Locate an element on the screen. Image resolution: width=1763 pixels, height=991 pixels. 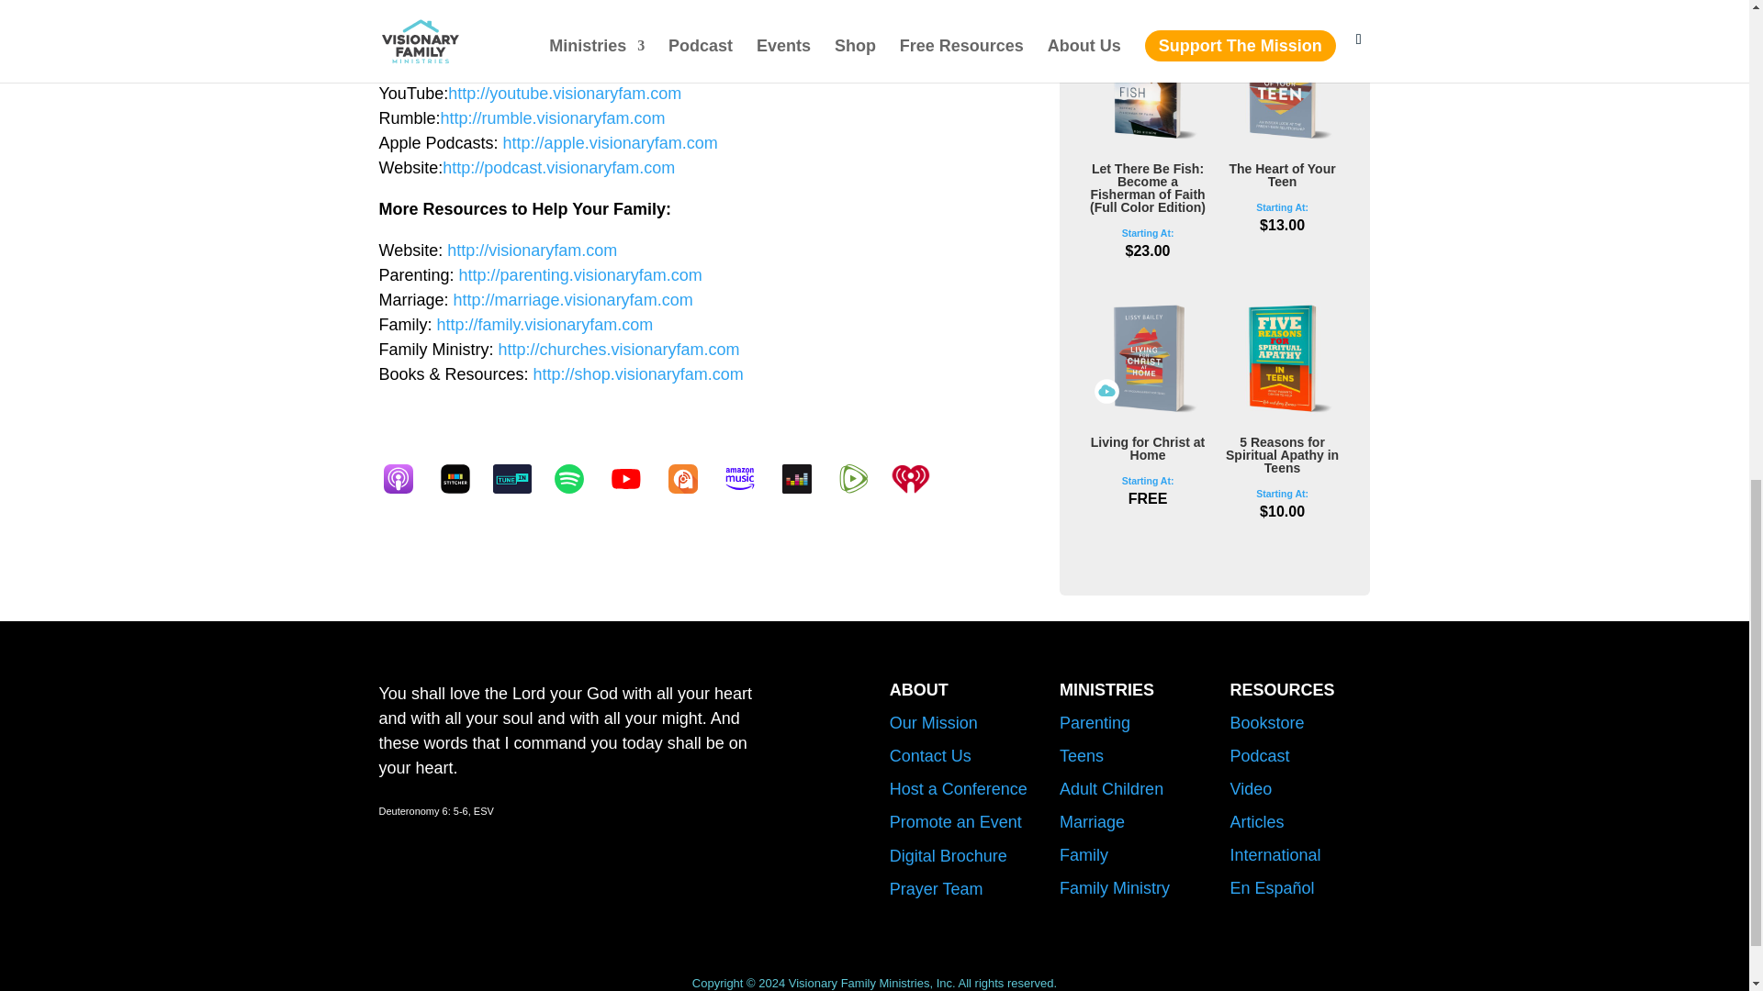
Stitcher is located at coordinates (463, 479).